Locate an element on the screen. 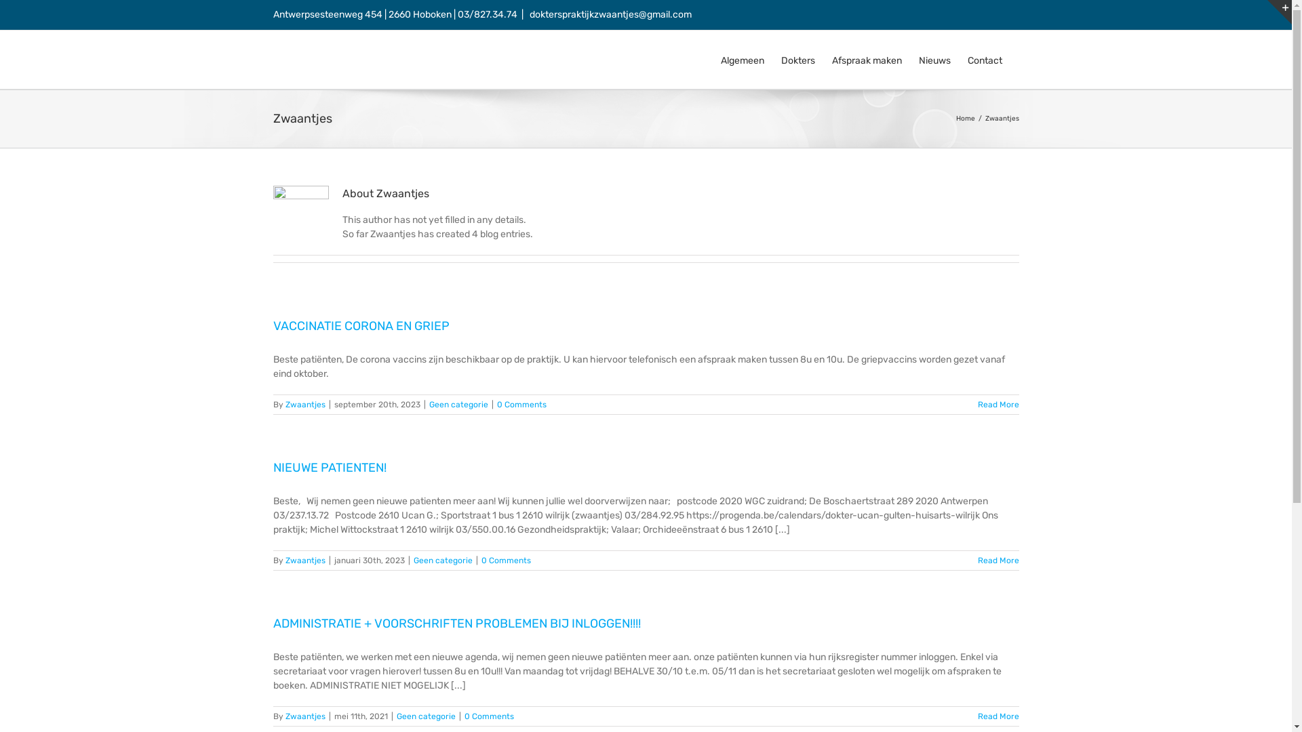  VACCINATIE CORONA EN GRIEP is located at coordinates (361, 326).